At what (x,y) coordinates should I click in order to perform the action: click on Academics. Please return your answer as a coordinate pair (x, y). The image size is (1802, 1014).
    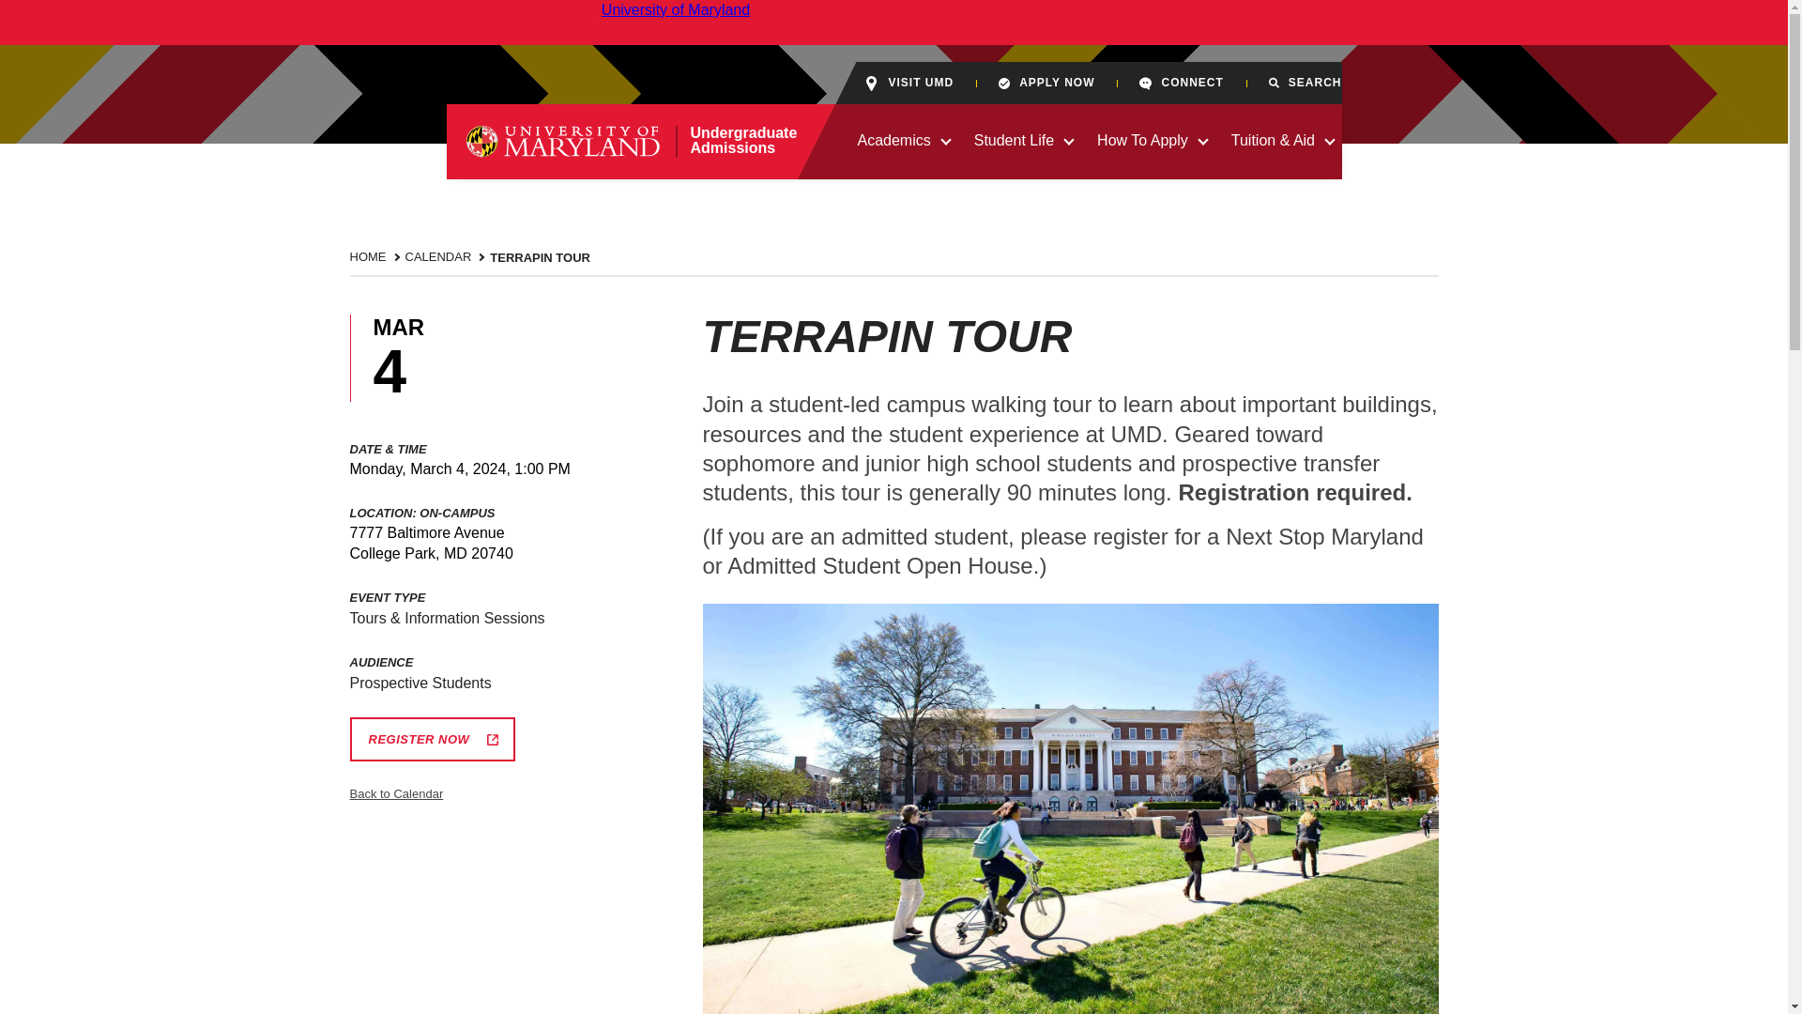
    Looking at the image, I should click on (622, 141).